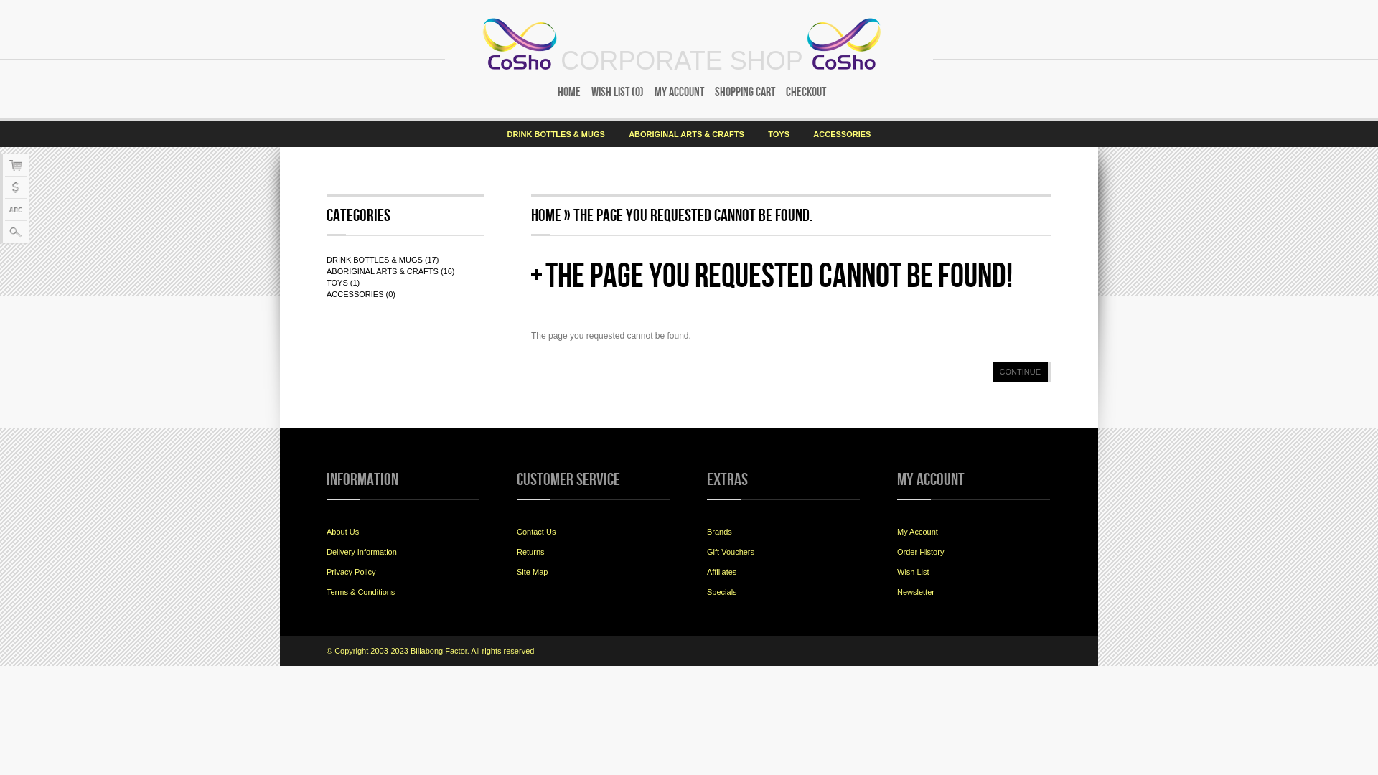 The image size is (1378, 775). What do you see at coordinates (676, 92) in the screenshot?
I see `My Account` at bounding box center [676, 92].